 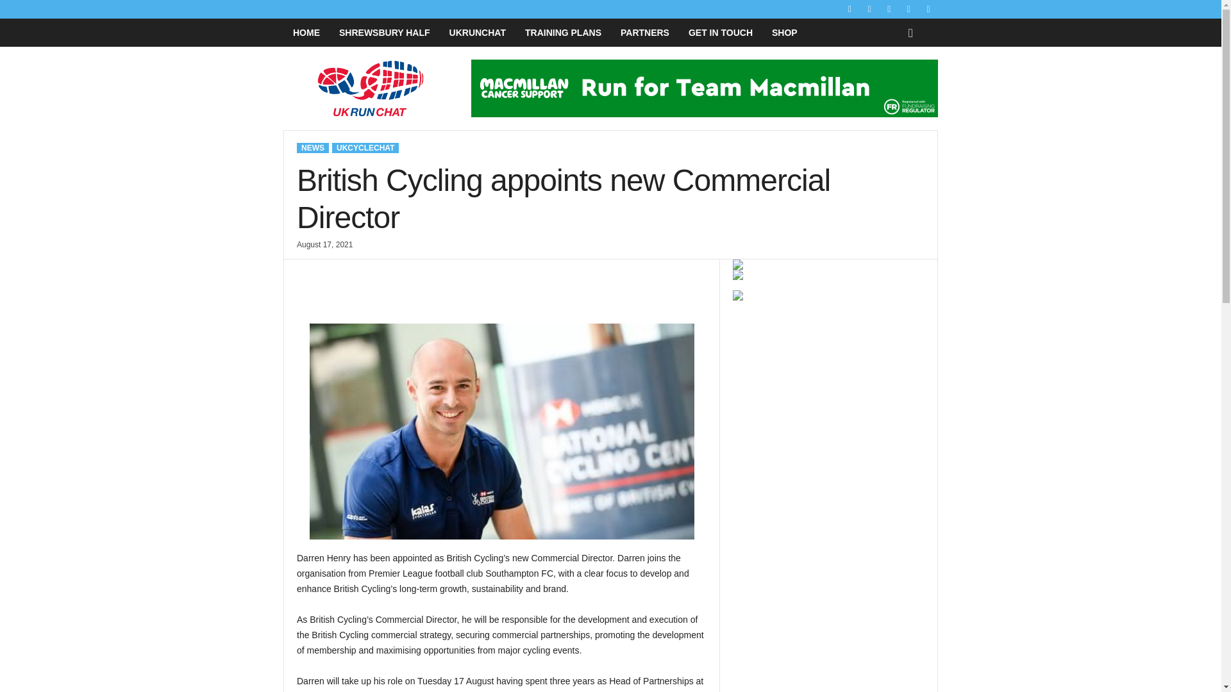 What do you see at coordinates (306, 33) in the screenshot?
I see `HOME` at bounding box center [306, 33].